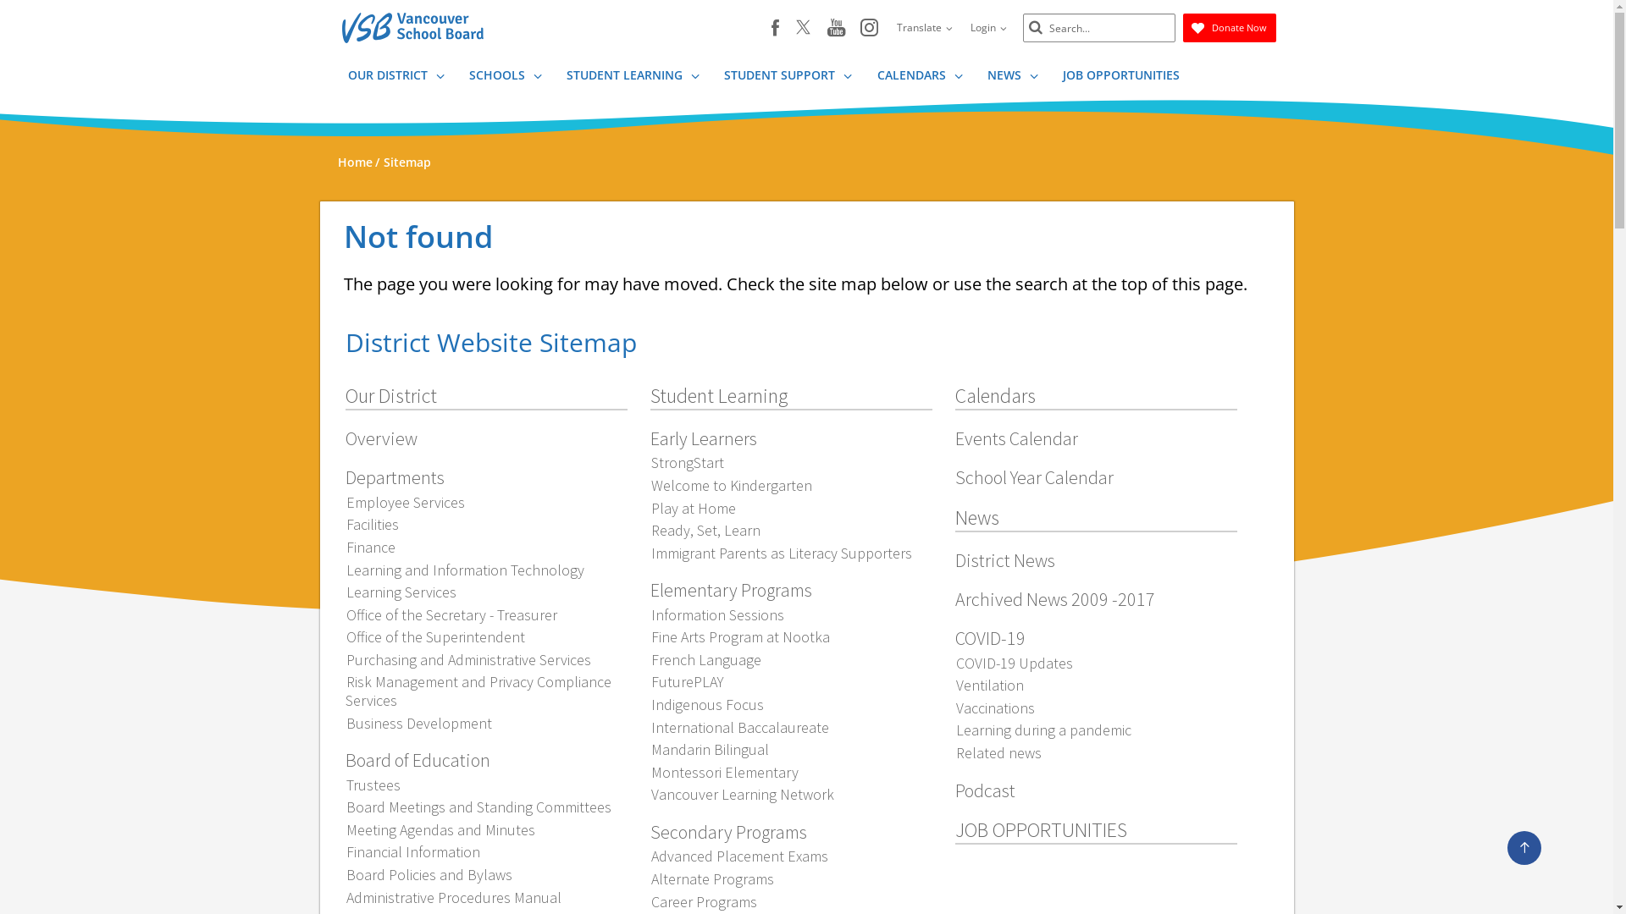 This screenshot has width=1626, height=914. I want to click on STUDENT LEARNING, so click(632, 78).